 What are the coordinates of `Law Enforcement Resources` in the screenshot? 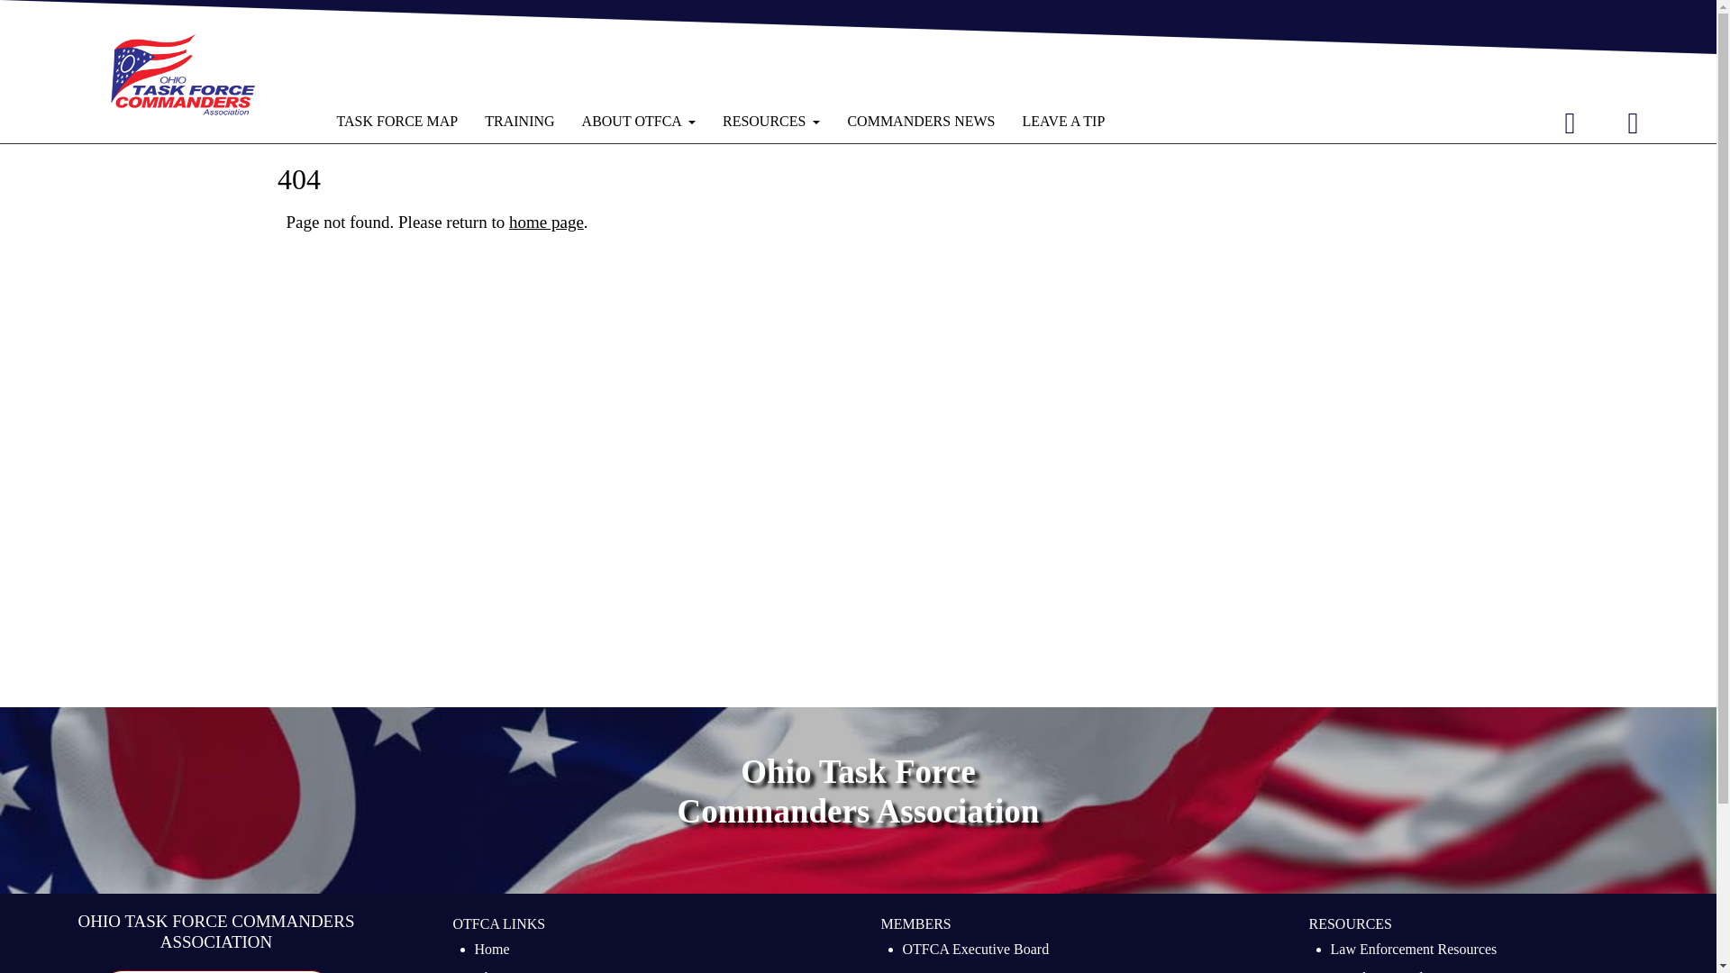 It's located at (1413, 951).